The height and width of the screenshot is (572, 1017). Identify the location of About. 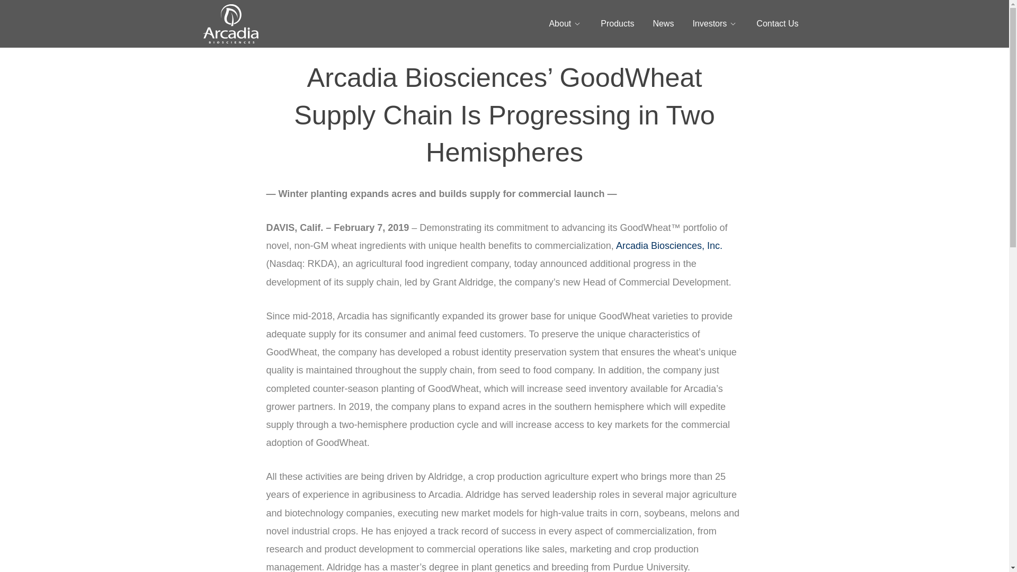
(565, 23).